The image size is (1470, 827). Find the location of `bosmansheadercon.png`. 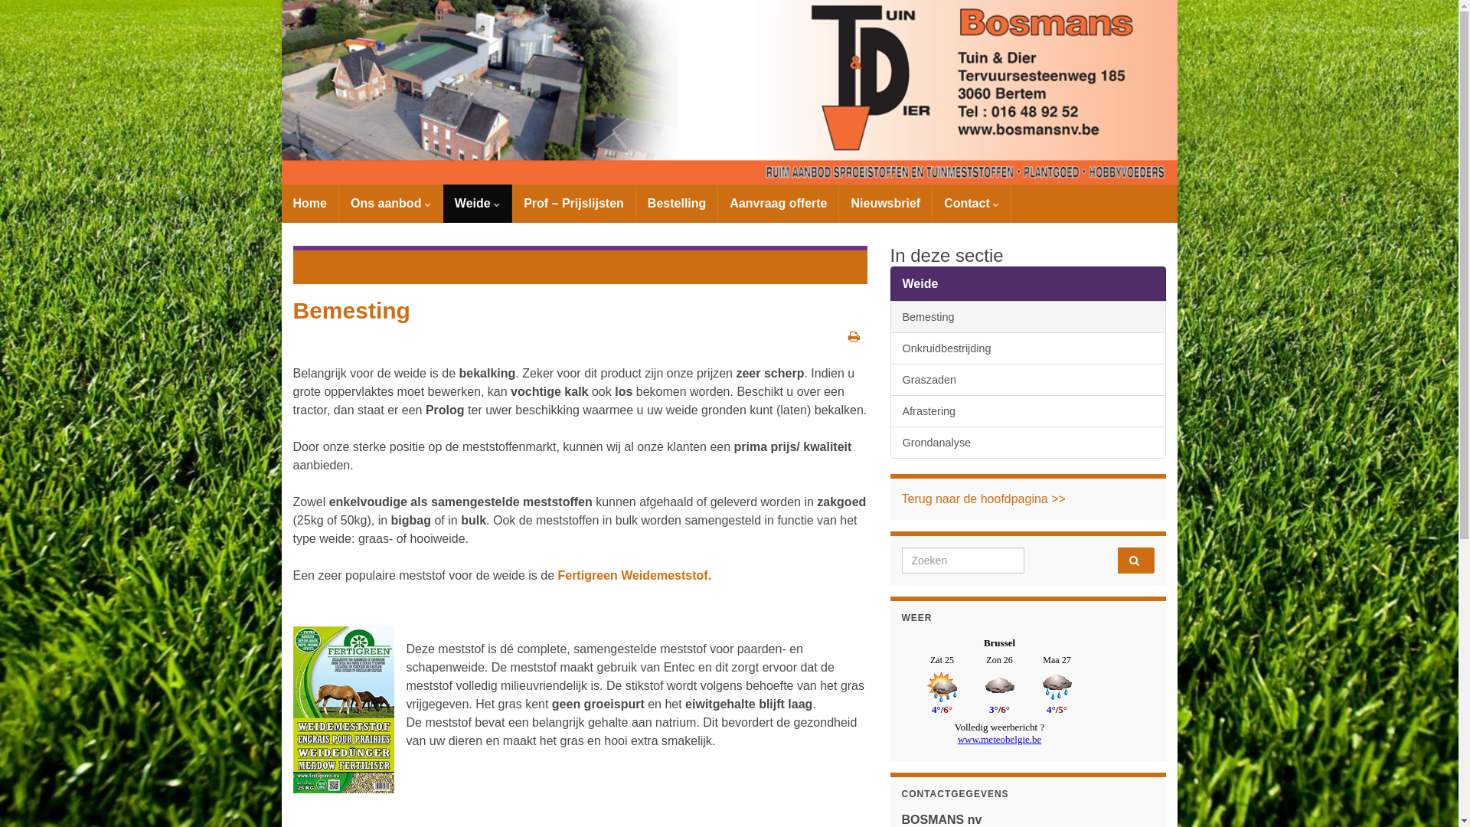

bosmansheadercon.png is located at coordinates (730, 92).